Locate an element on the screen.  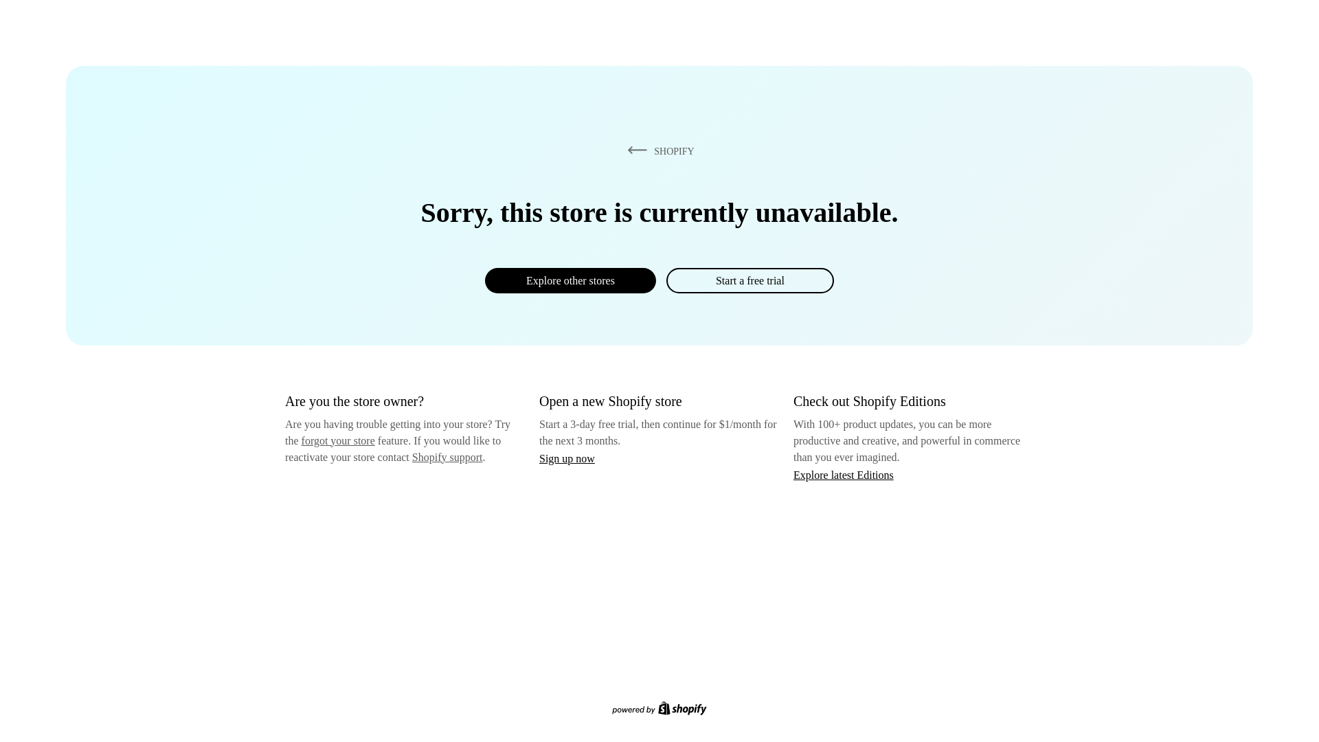
forgot your store is located at coordinates (338, 440).